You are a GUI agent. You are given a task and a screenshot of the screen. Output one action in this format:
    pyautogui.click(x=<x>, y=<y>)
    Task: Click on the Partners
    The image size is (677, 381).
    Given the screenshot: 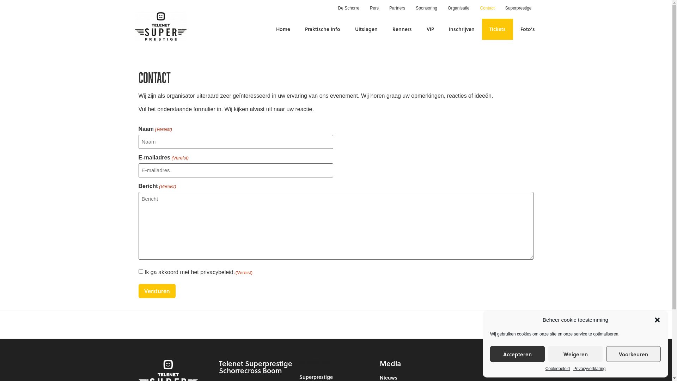 What is the action you would take?
    pyautogui.click(x=397, y=8)
    